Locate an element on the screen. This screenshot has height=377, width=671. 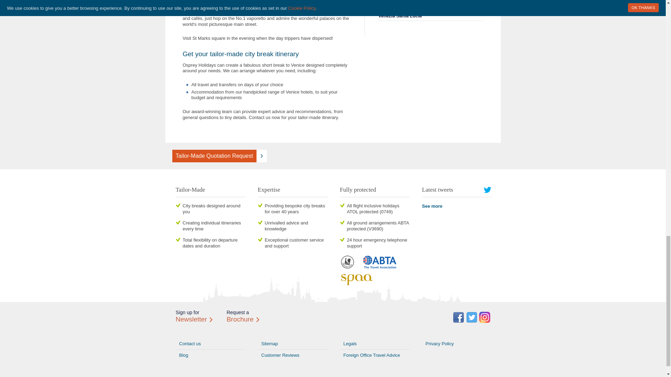
Blog is located at coordinates (210, 355).